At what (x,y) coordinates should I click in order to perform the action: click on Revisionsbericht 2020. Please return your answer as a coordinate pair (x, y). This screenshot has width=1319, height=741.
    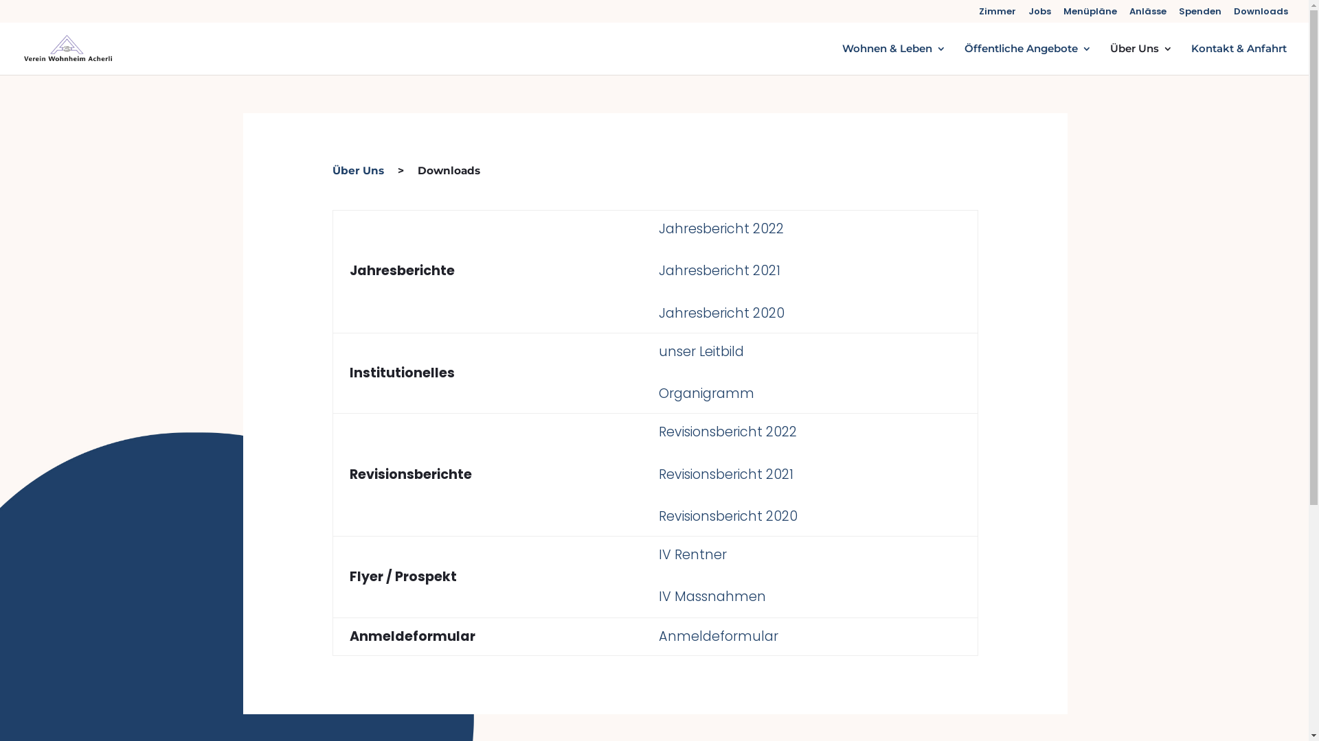
    Looking at the image, I should click on (728, 516).